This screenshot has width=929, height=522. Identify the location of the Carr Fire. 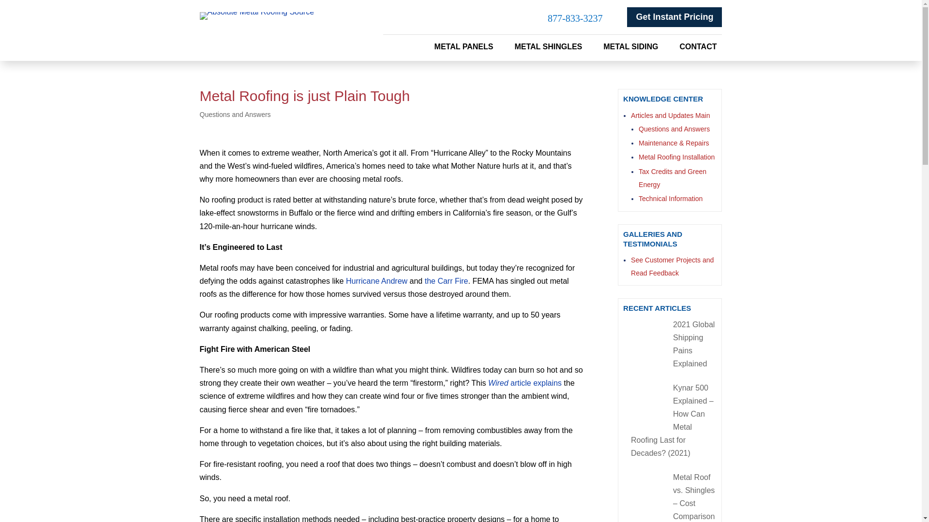
(446, 281).